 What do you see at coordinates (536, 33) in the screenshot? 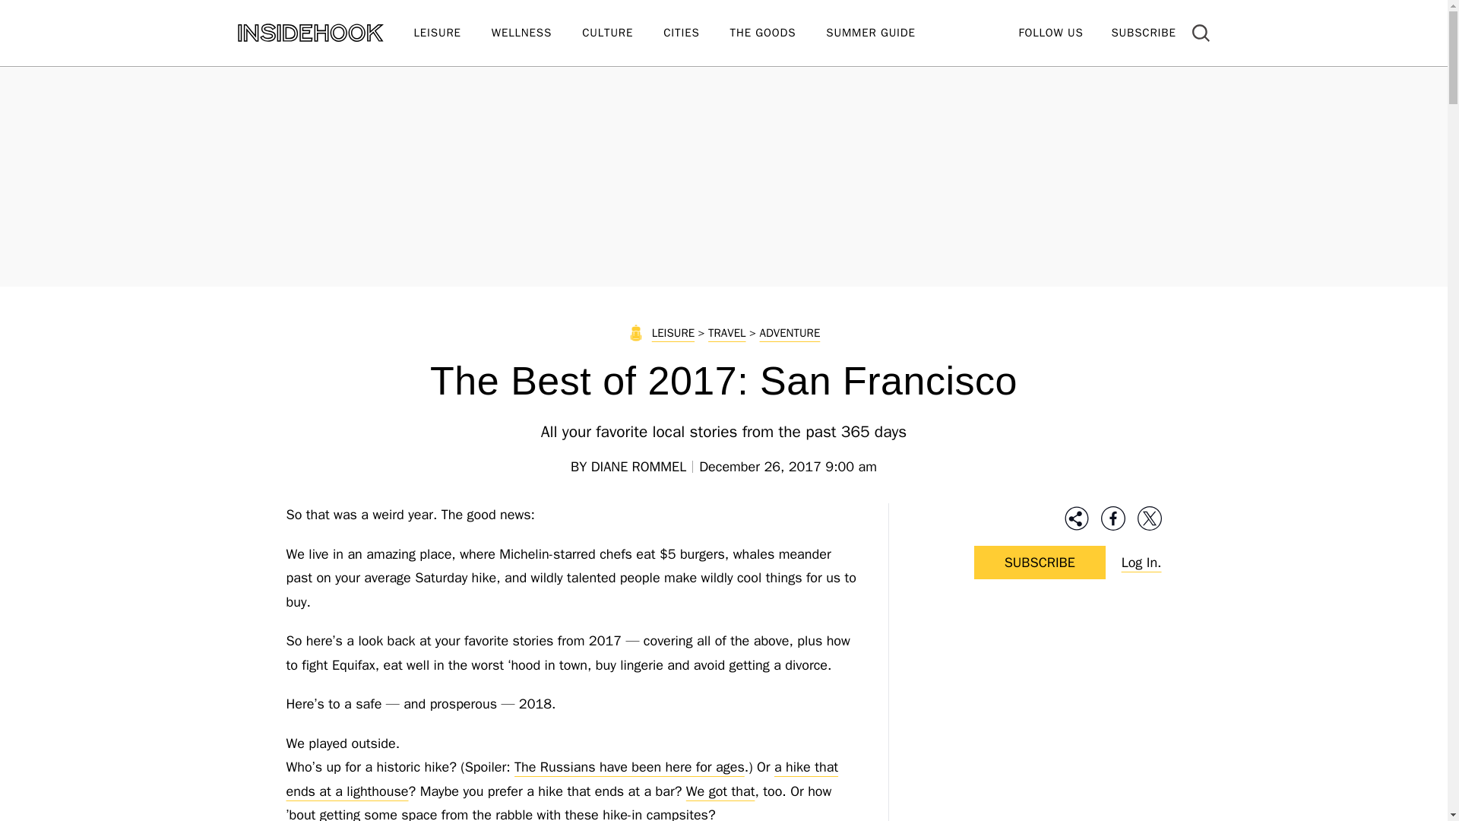
I see `WELLNESS` at bounding box center [536, 33].